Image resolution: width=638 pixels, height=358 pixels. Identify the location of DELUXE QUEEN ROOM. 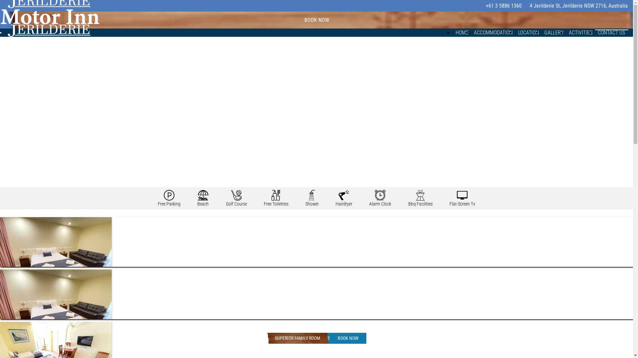
(297, 338).